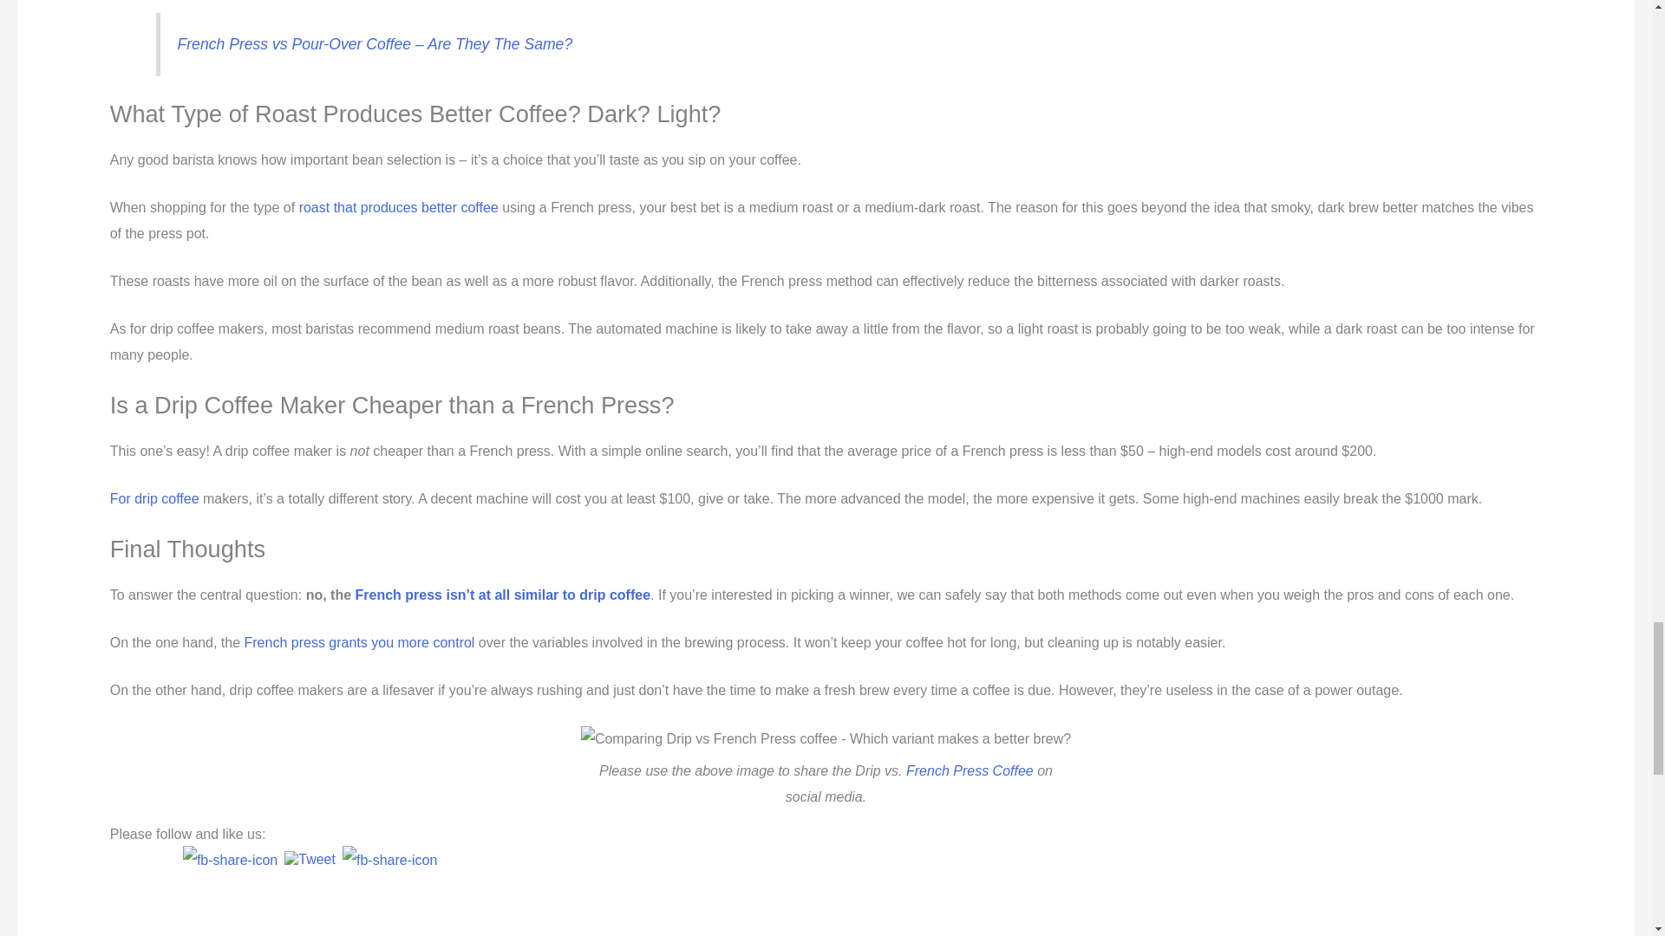 This screenshot has width=1665, height=936. Describe the element at coordinates (310, 860) in the screenshot. I see `Tweet` at that location.